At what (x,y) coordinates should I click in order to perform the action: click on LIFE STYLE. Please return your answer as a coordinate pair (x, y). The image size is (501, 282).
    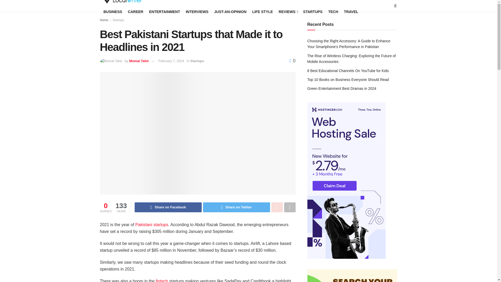
    Looking at the image, I should click on (262, 12).